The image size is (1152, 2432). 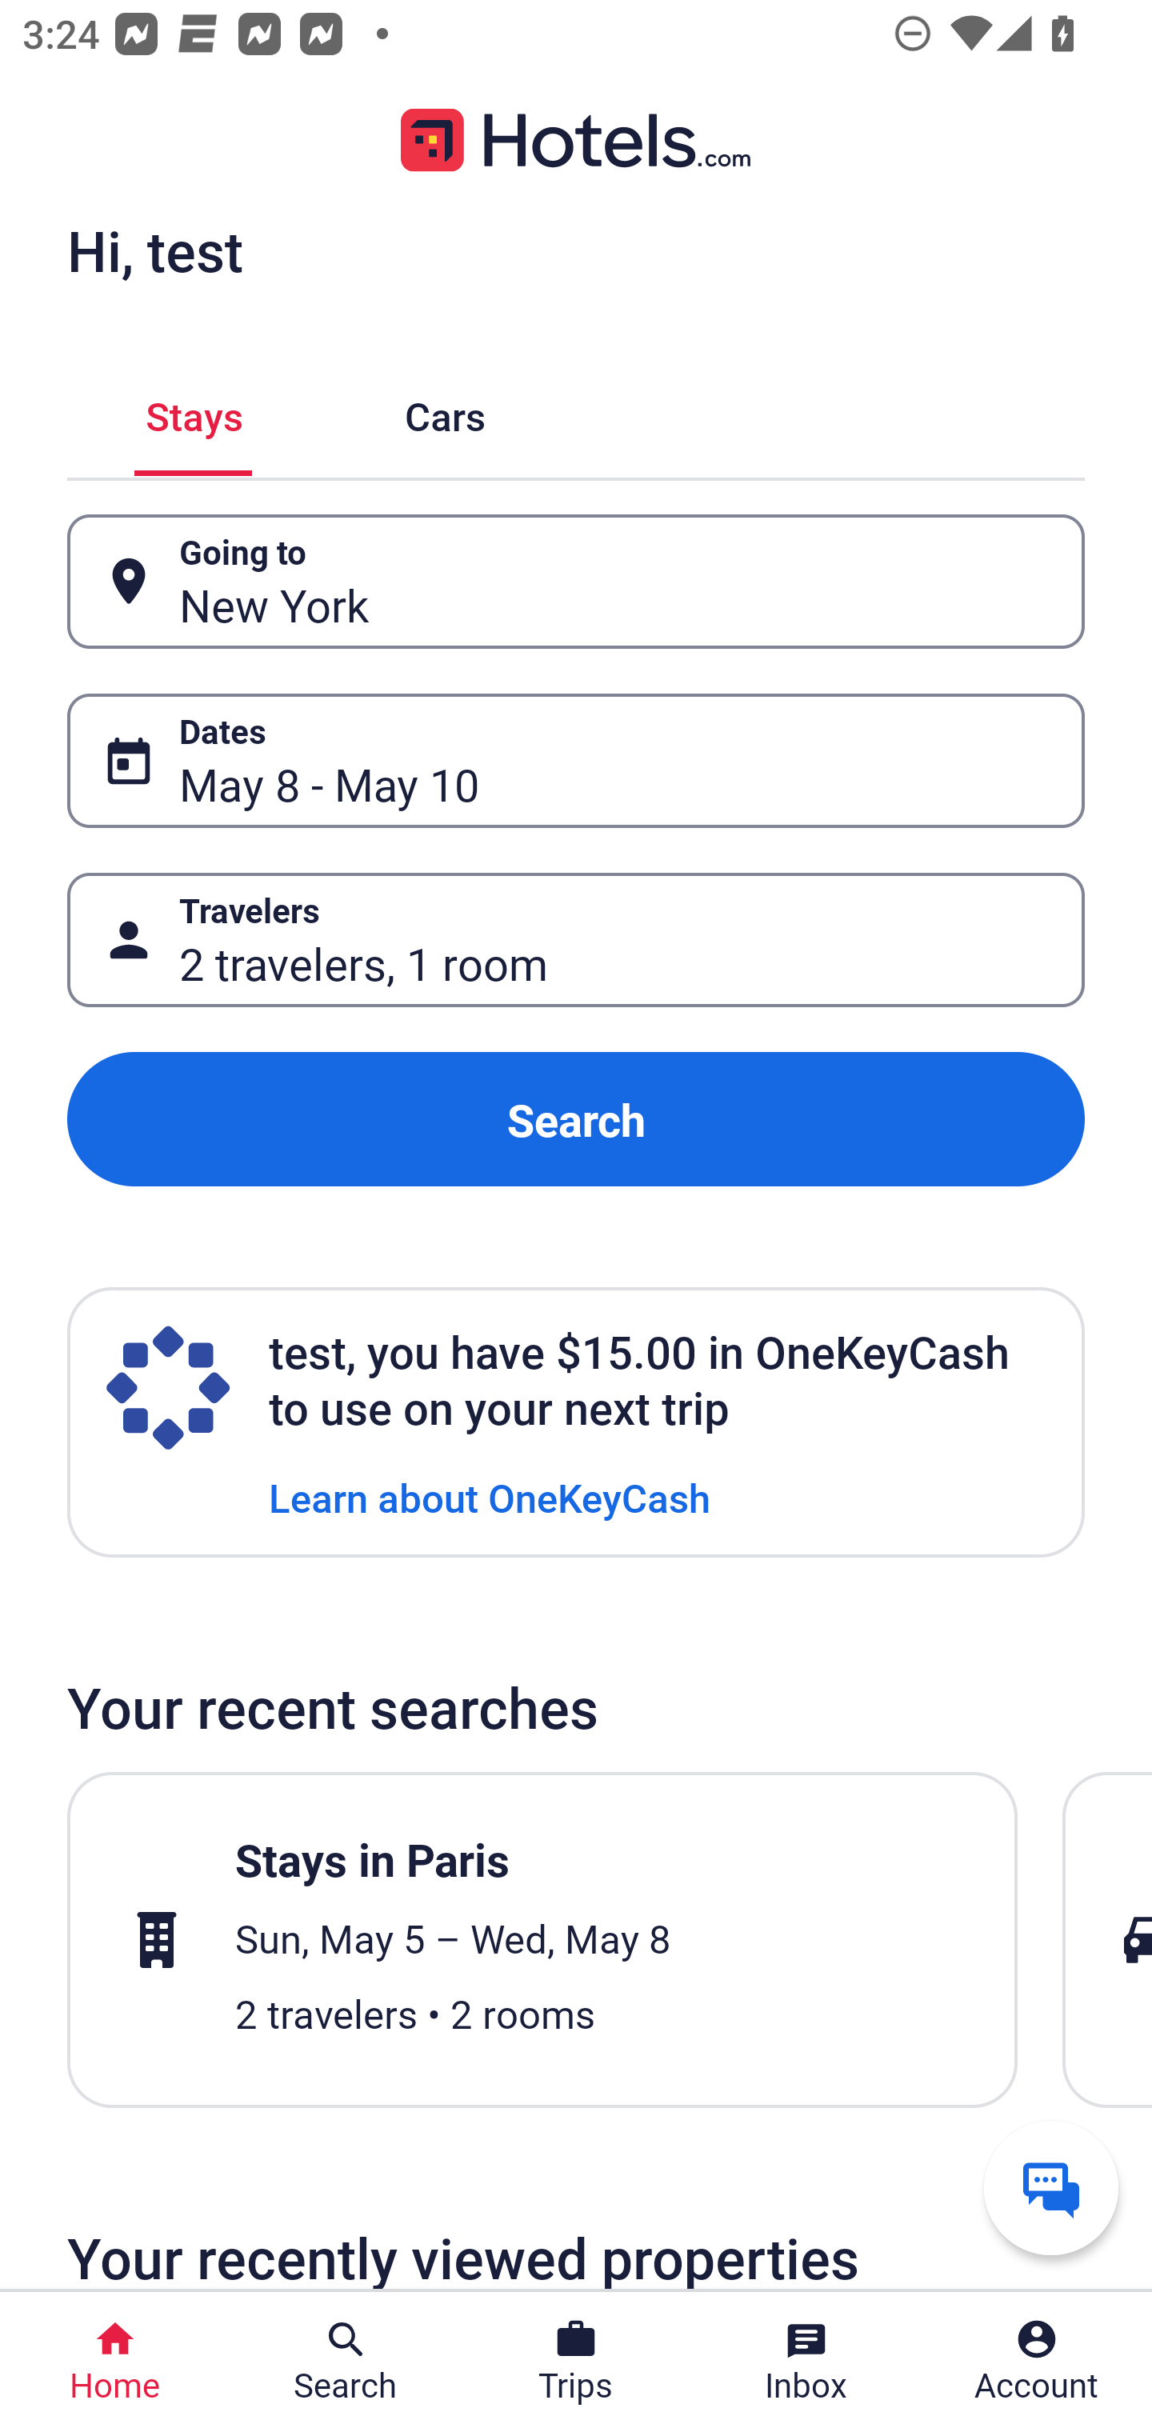 I want to click on Dates Button May 8 - May 10, so click(x=576, y=760).